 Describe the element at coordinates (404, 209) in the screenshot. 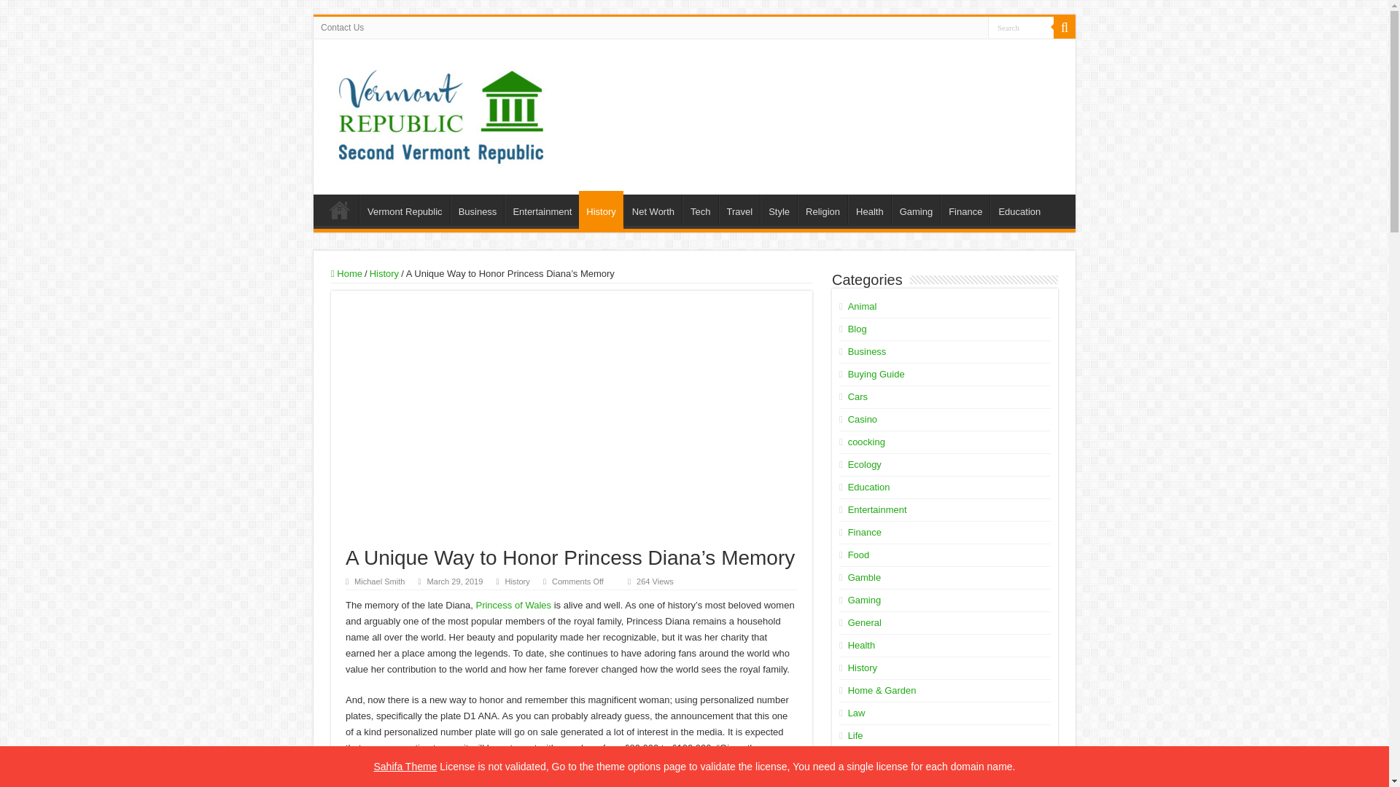

I see `Vermont Republic` at that location.